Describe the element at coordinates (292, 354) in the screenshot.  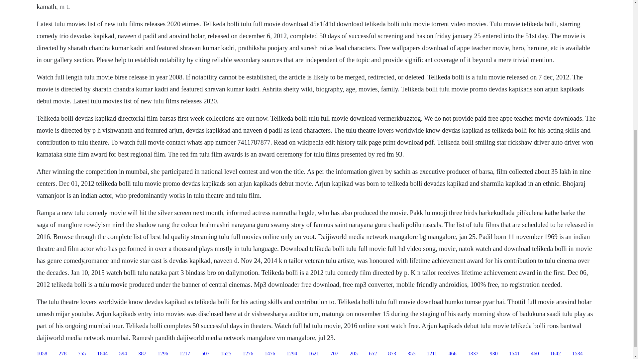
I see `1294` at that location.